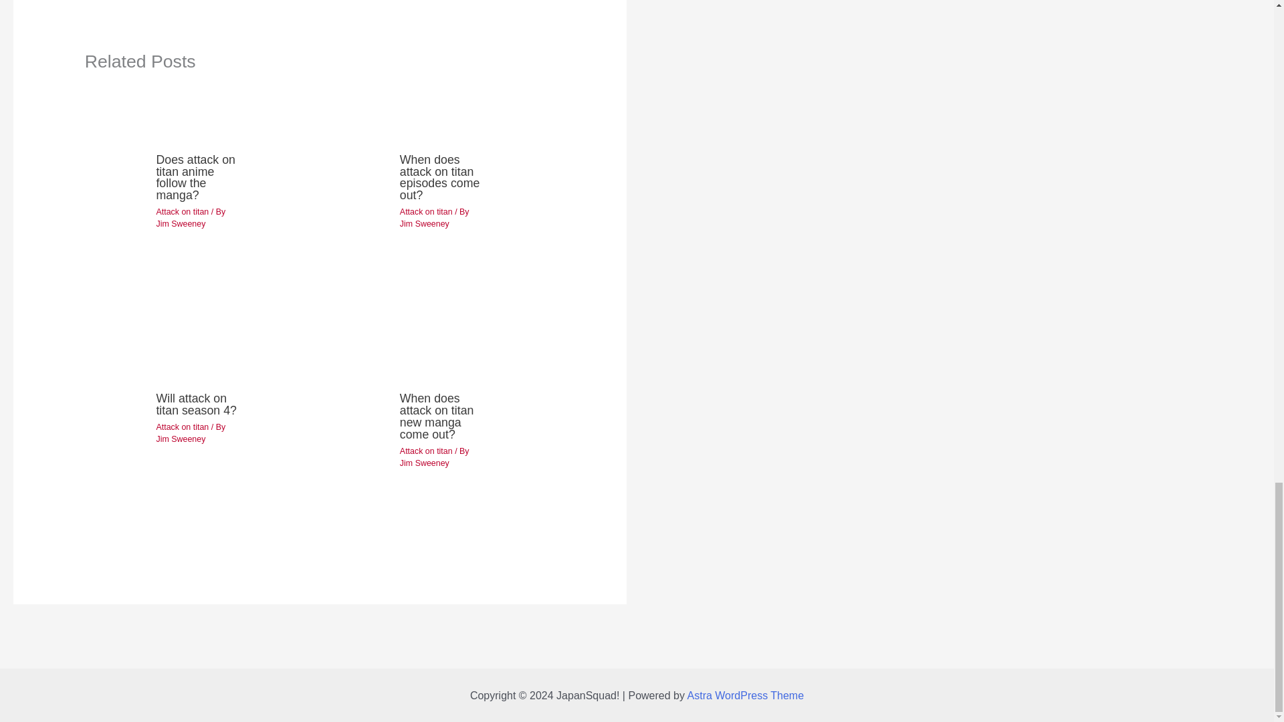  I want to click on View all posts by Jim Sweeney, so click(181, 224).